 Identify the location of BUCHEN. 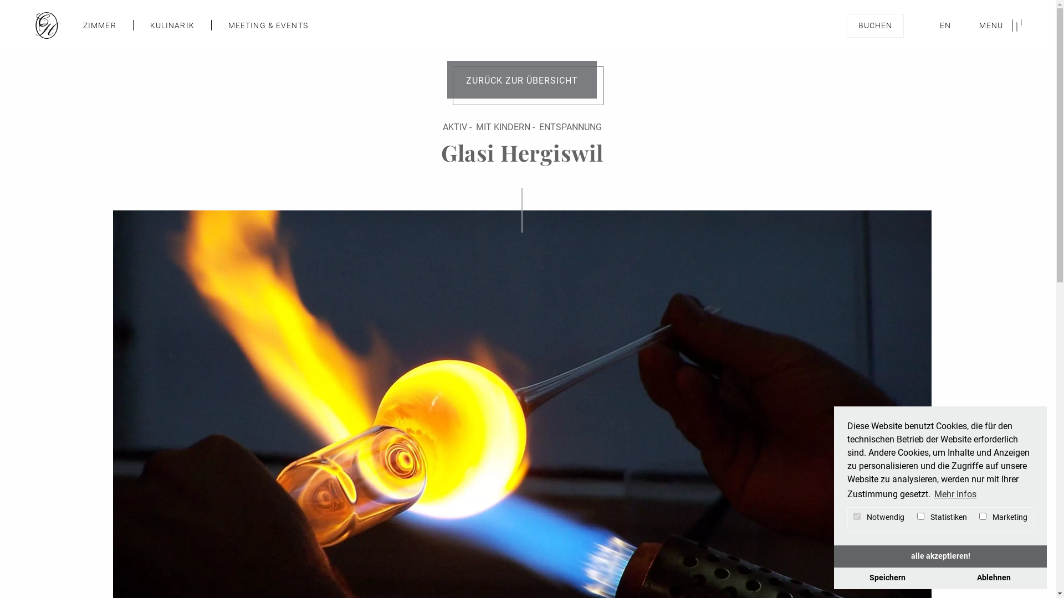
(876, 25).